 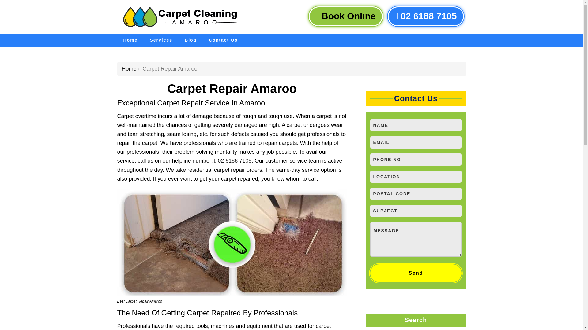 What do you see at coordinates (345, 16) in the screenshot?
I see `Book Online` at bounding box center [345, 16].